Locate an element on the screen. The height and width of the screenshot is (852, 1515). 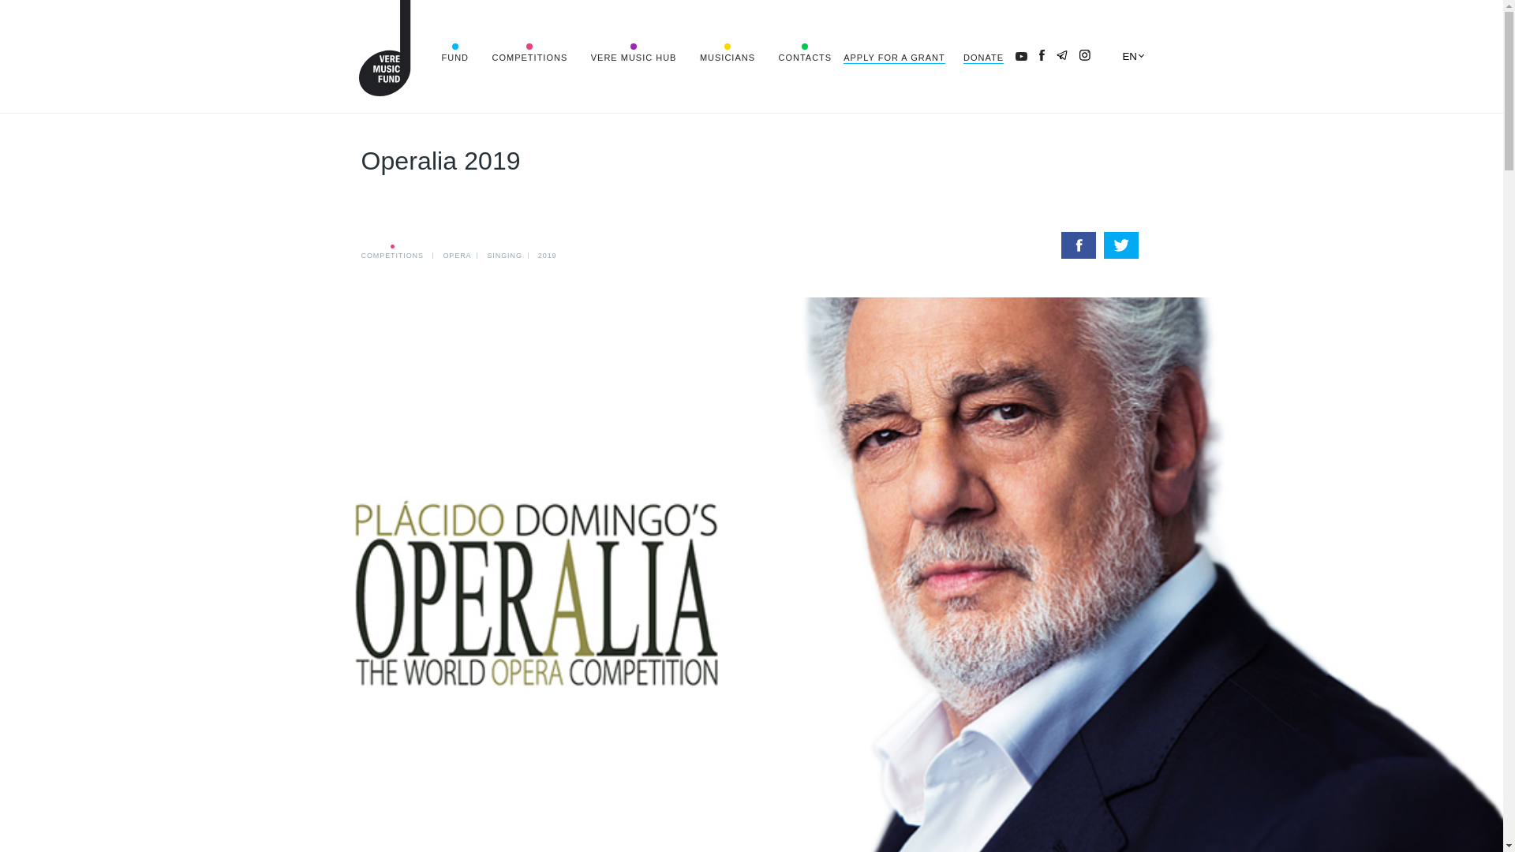
CONTACTS is located at coordinates (805, 56).